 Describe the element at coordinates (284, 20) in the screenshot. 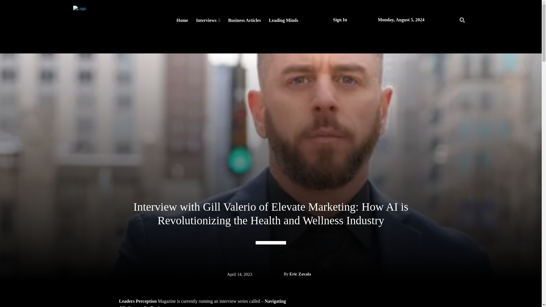

I see `Leading Minds` at that location.